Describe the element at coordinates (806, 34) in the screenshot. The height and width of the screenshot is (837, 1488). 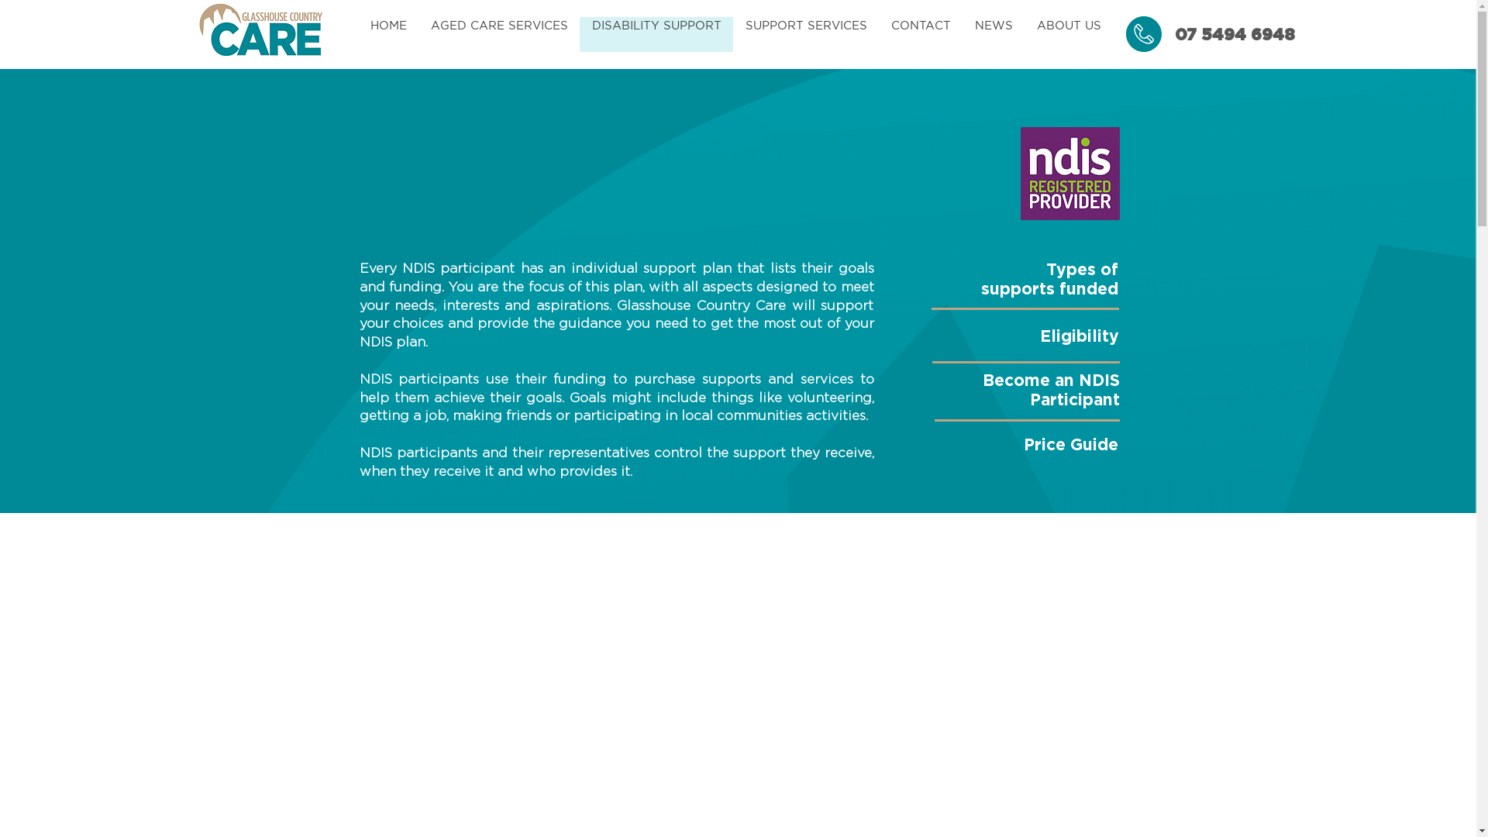
I see `SUPPORT SERVICES` at that location.